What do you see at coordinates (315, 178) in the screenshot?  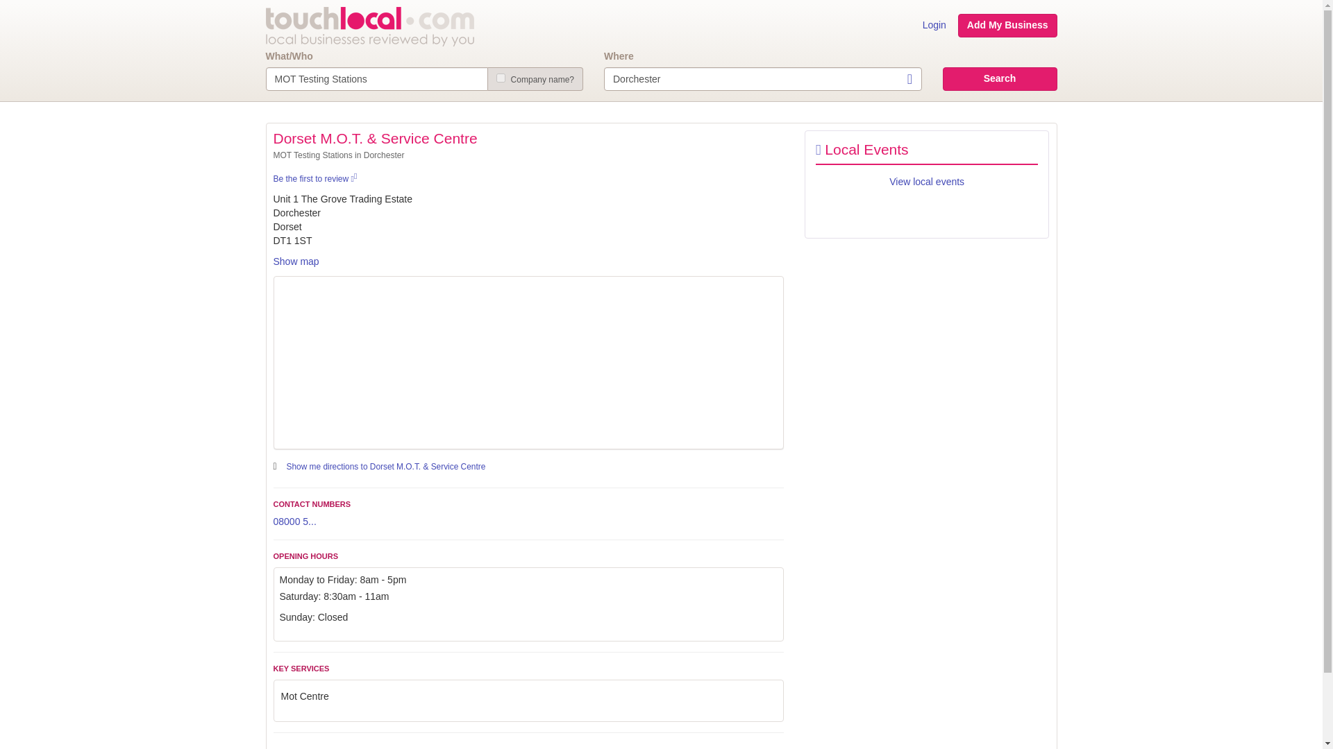 I see `Be the first to review` at bounding box center [315, 178].